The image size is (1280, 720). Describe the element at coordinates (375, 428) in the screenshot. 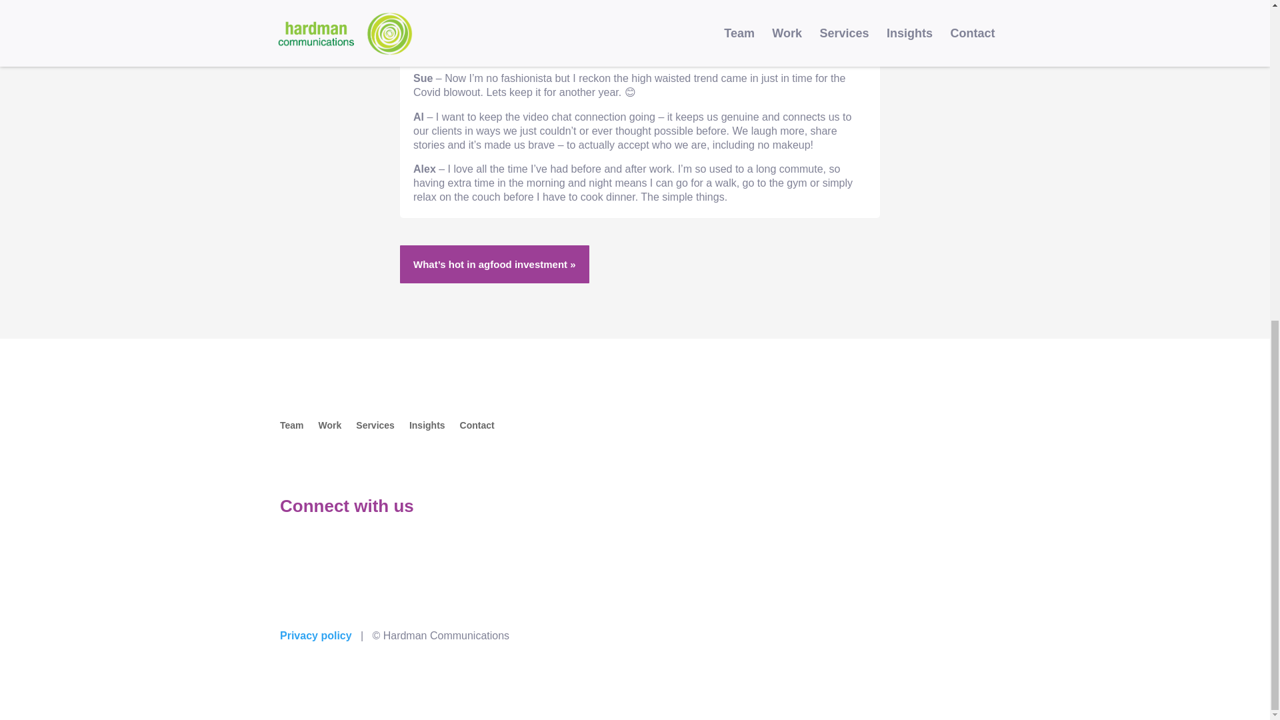

I see `Services` at that location.